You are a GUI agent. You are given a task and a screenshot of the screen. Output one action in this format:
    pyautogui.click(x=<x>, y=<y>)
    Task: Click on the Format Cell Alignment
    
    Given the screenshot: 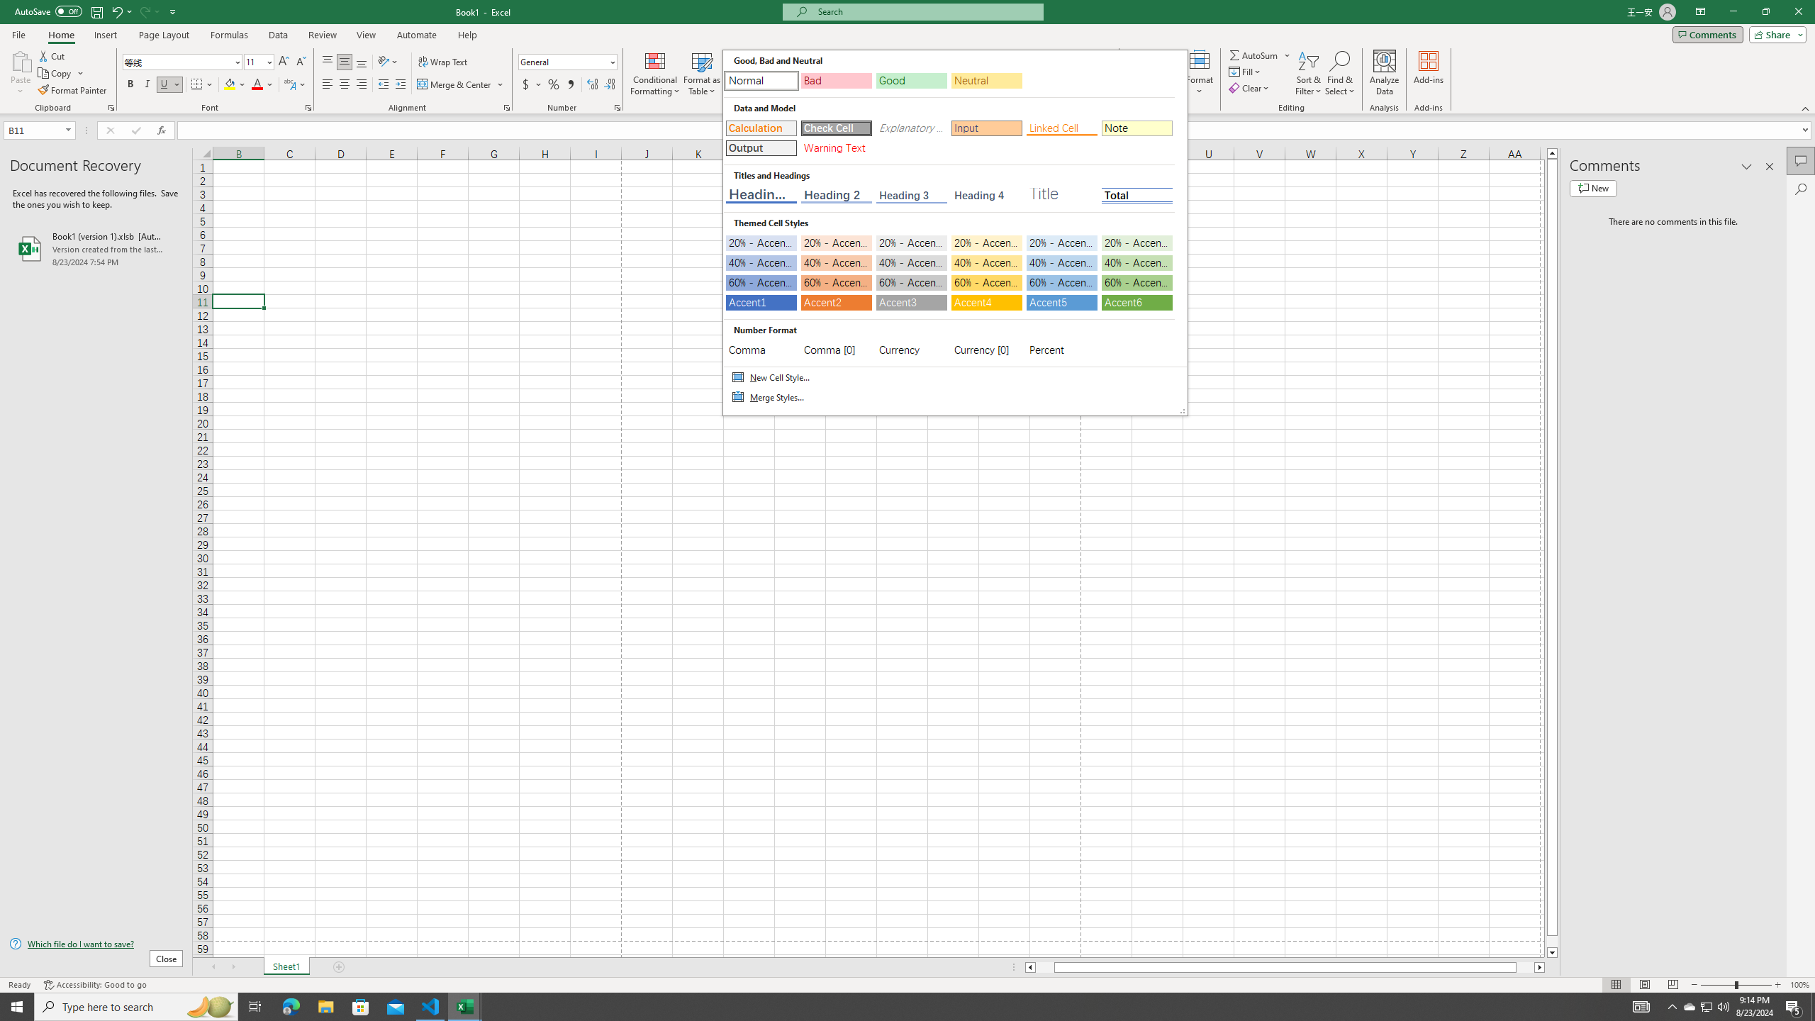 What is the action you would take?
    pyautogui.click(x=506, y=108)
    